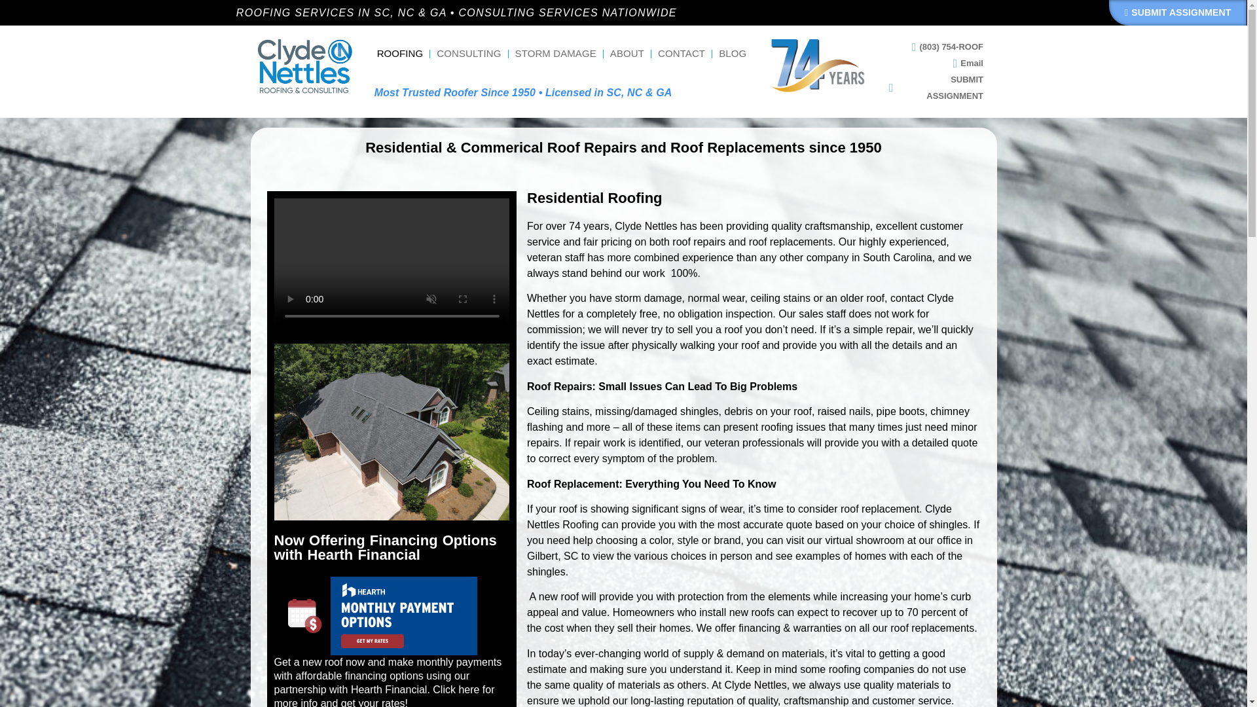  What do you see at coordinates (627, 54) in the screenshot?
I see `ABOUT` at bounding box center [627, 54].